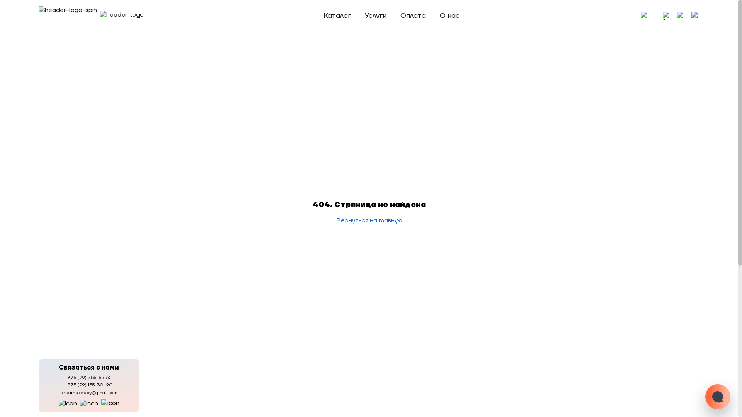 The width and height of the screenshot is (742, 417). I want to click on +375 (29) 755-55-62, so click(89, 378).